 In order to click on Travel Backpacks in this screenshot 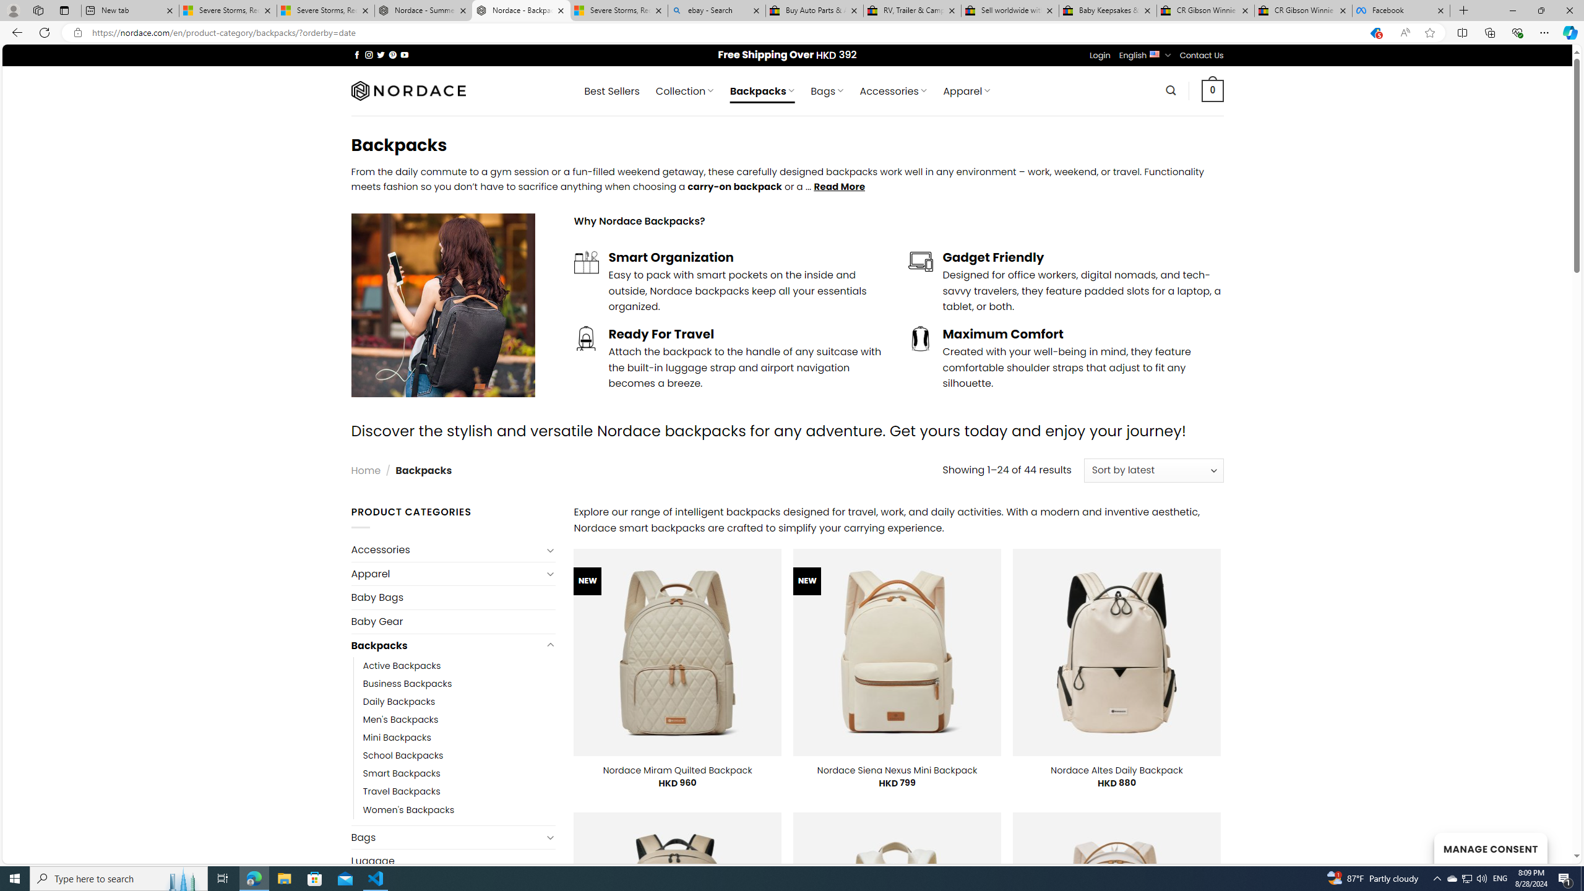, I will do `click(459, 791)`.